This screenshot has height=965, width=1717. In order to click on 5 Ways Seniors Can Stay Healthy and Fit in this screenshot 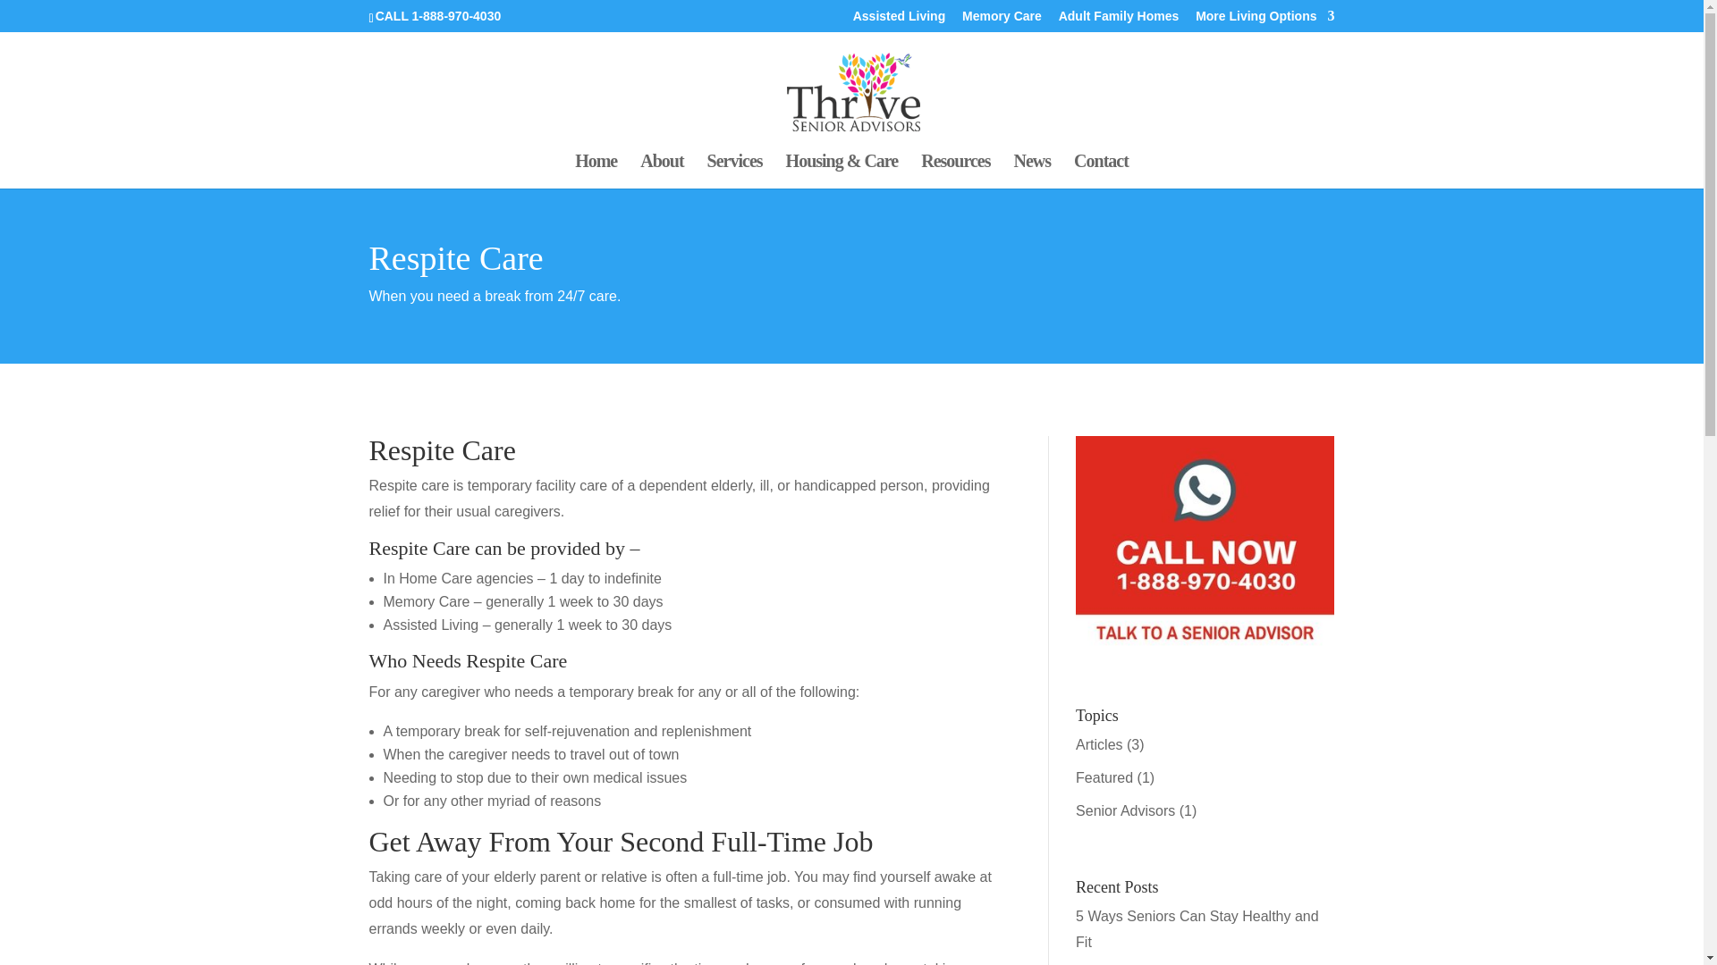, I will do `click(1197, 929)`.